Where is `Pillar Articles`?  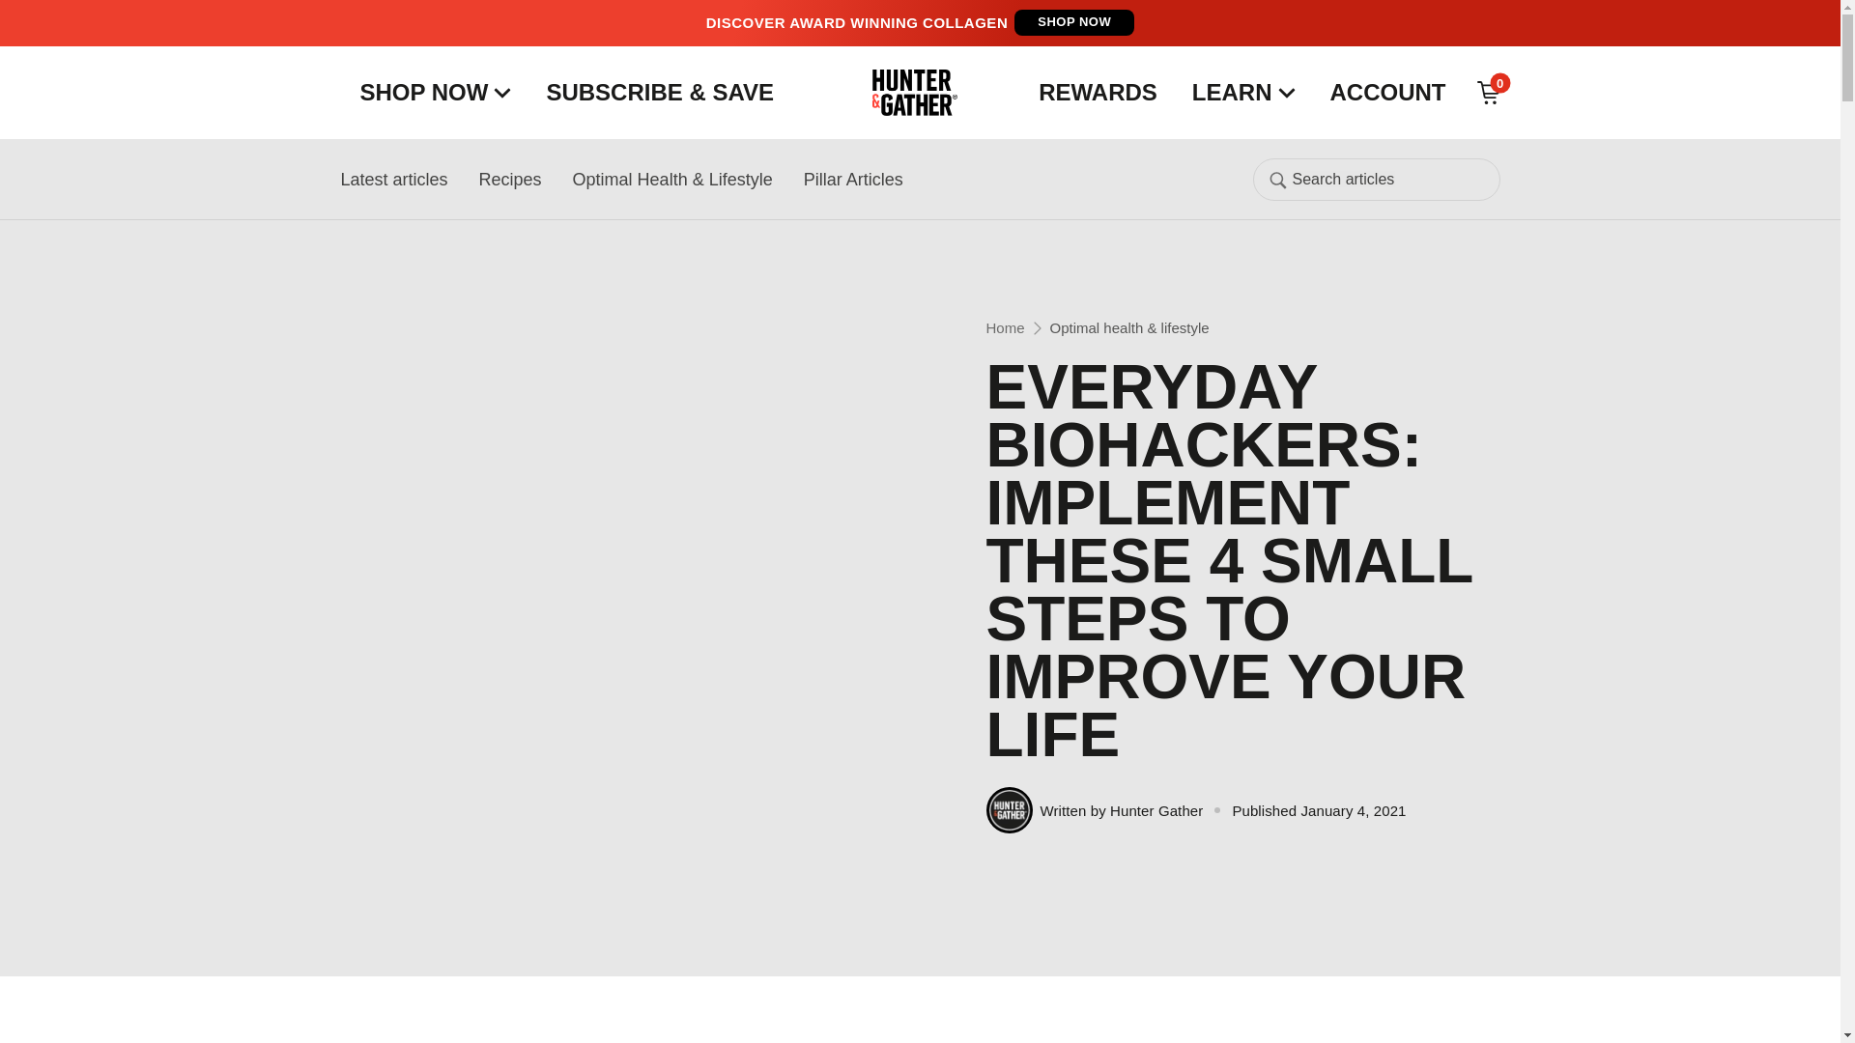
Pillar Articles is located at coordinates (853, 179).